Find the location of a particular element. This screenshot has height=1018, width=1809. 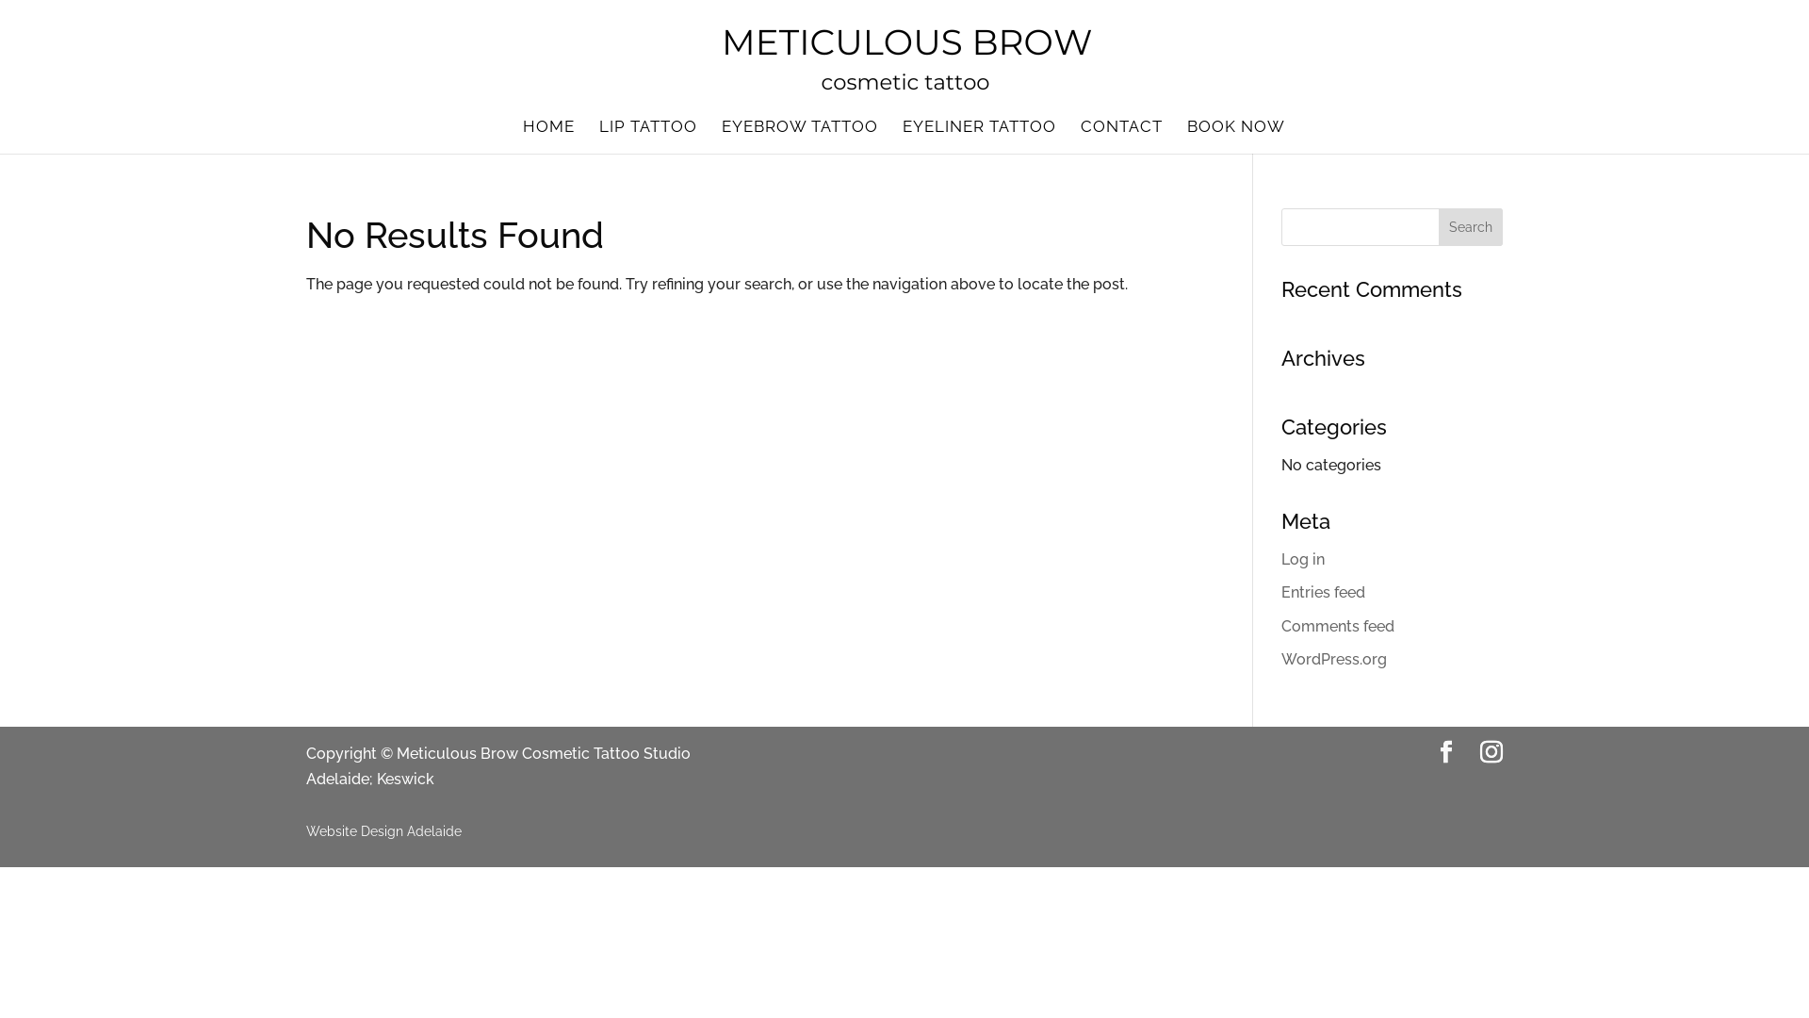

Entries feed is located at coordinates (1323, 592).